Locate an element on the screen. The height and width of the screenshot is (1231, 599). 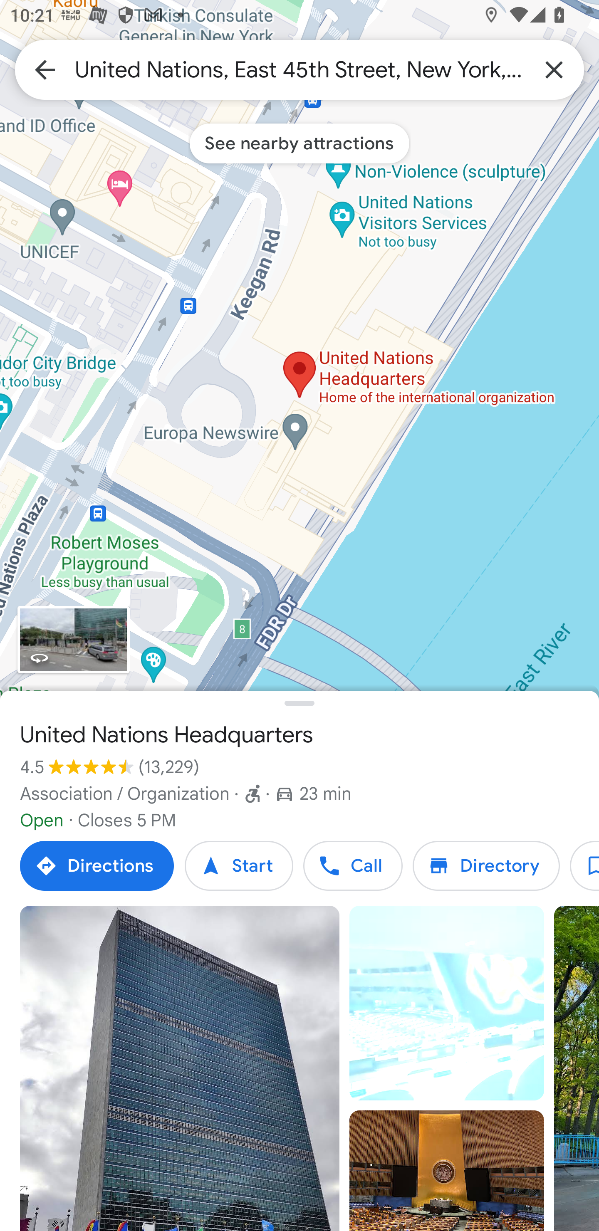
Back is located at coordinates (45, 69).